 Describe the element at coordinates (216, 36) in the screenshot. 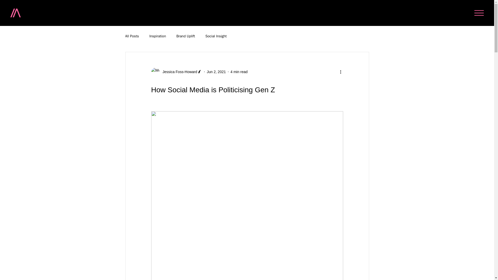

I see `Social Insight` at that location.